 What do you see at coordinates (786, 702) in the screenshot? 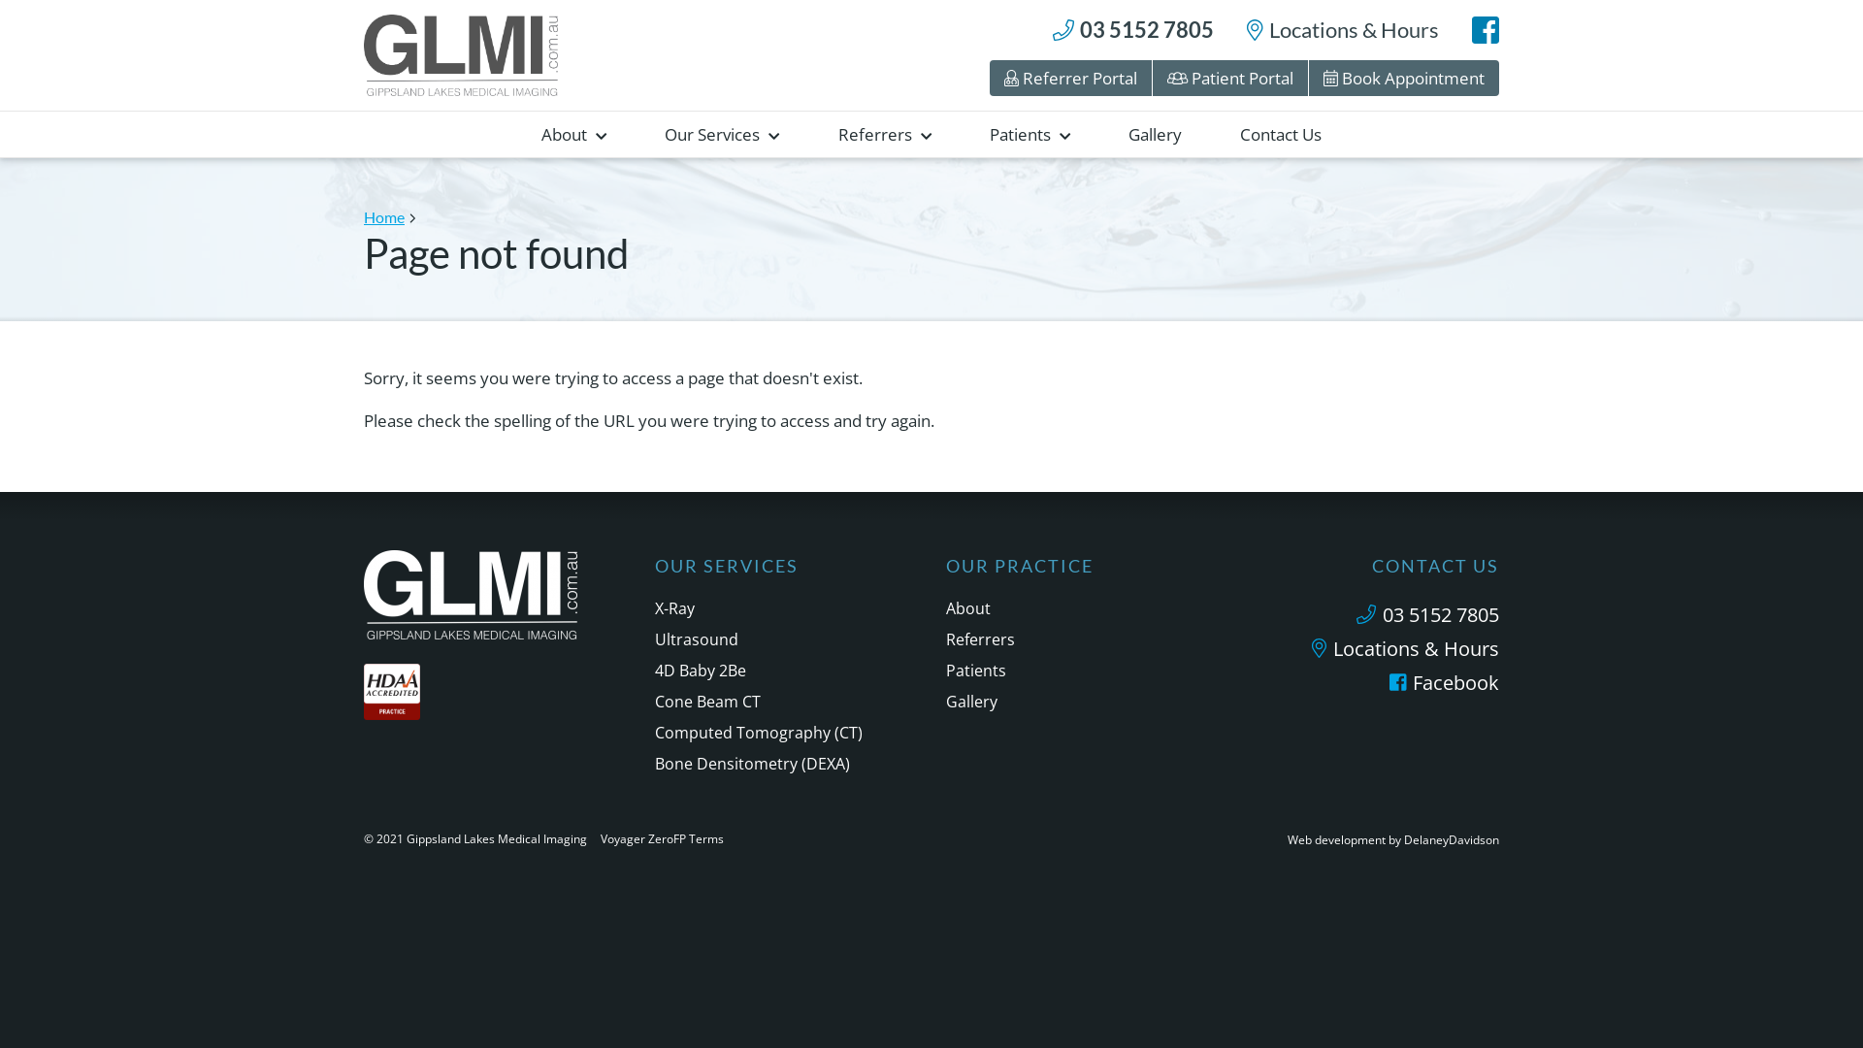
I see `Cone Beam CT` at bounding box center [786, 702].